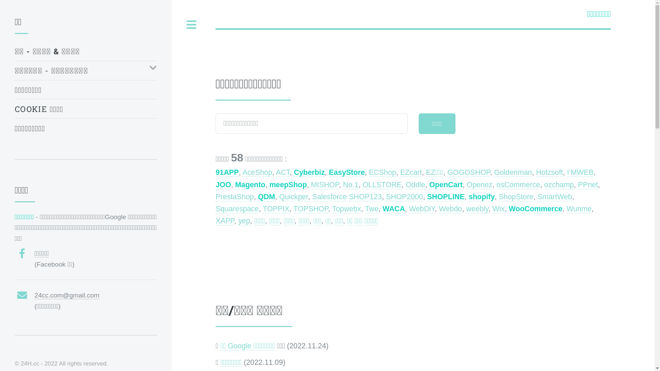 The image size is (660, 371). I want to click on Salesforce, so click(329, 197).